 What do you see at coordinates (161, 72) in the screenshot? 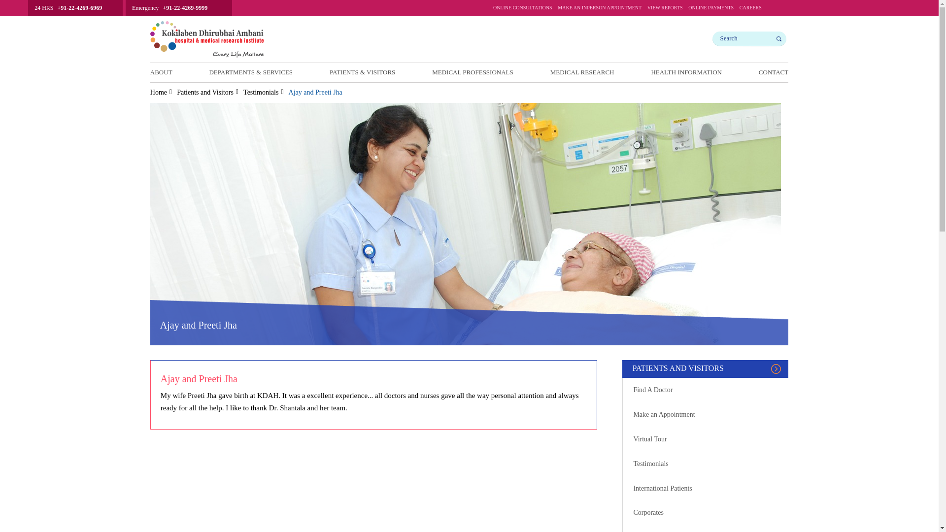
I see `ABOUT` at bounding box center [161, 72].